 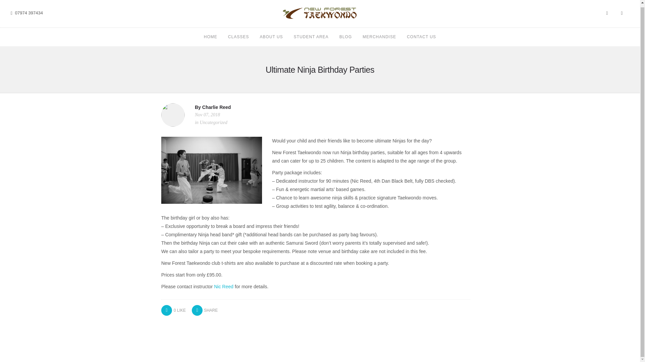 I want to click on STUDENT AREA, so click(x=311, y=37).